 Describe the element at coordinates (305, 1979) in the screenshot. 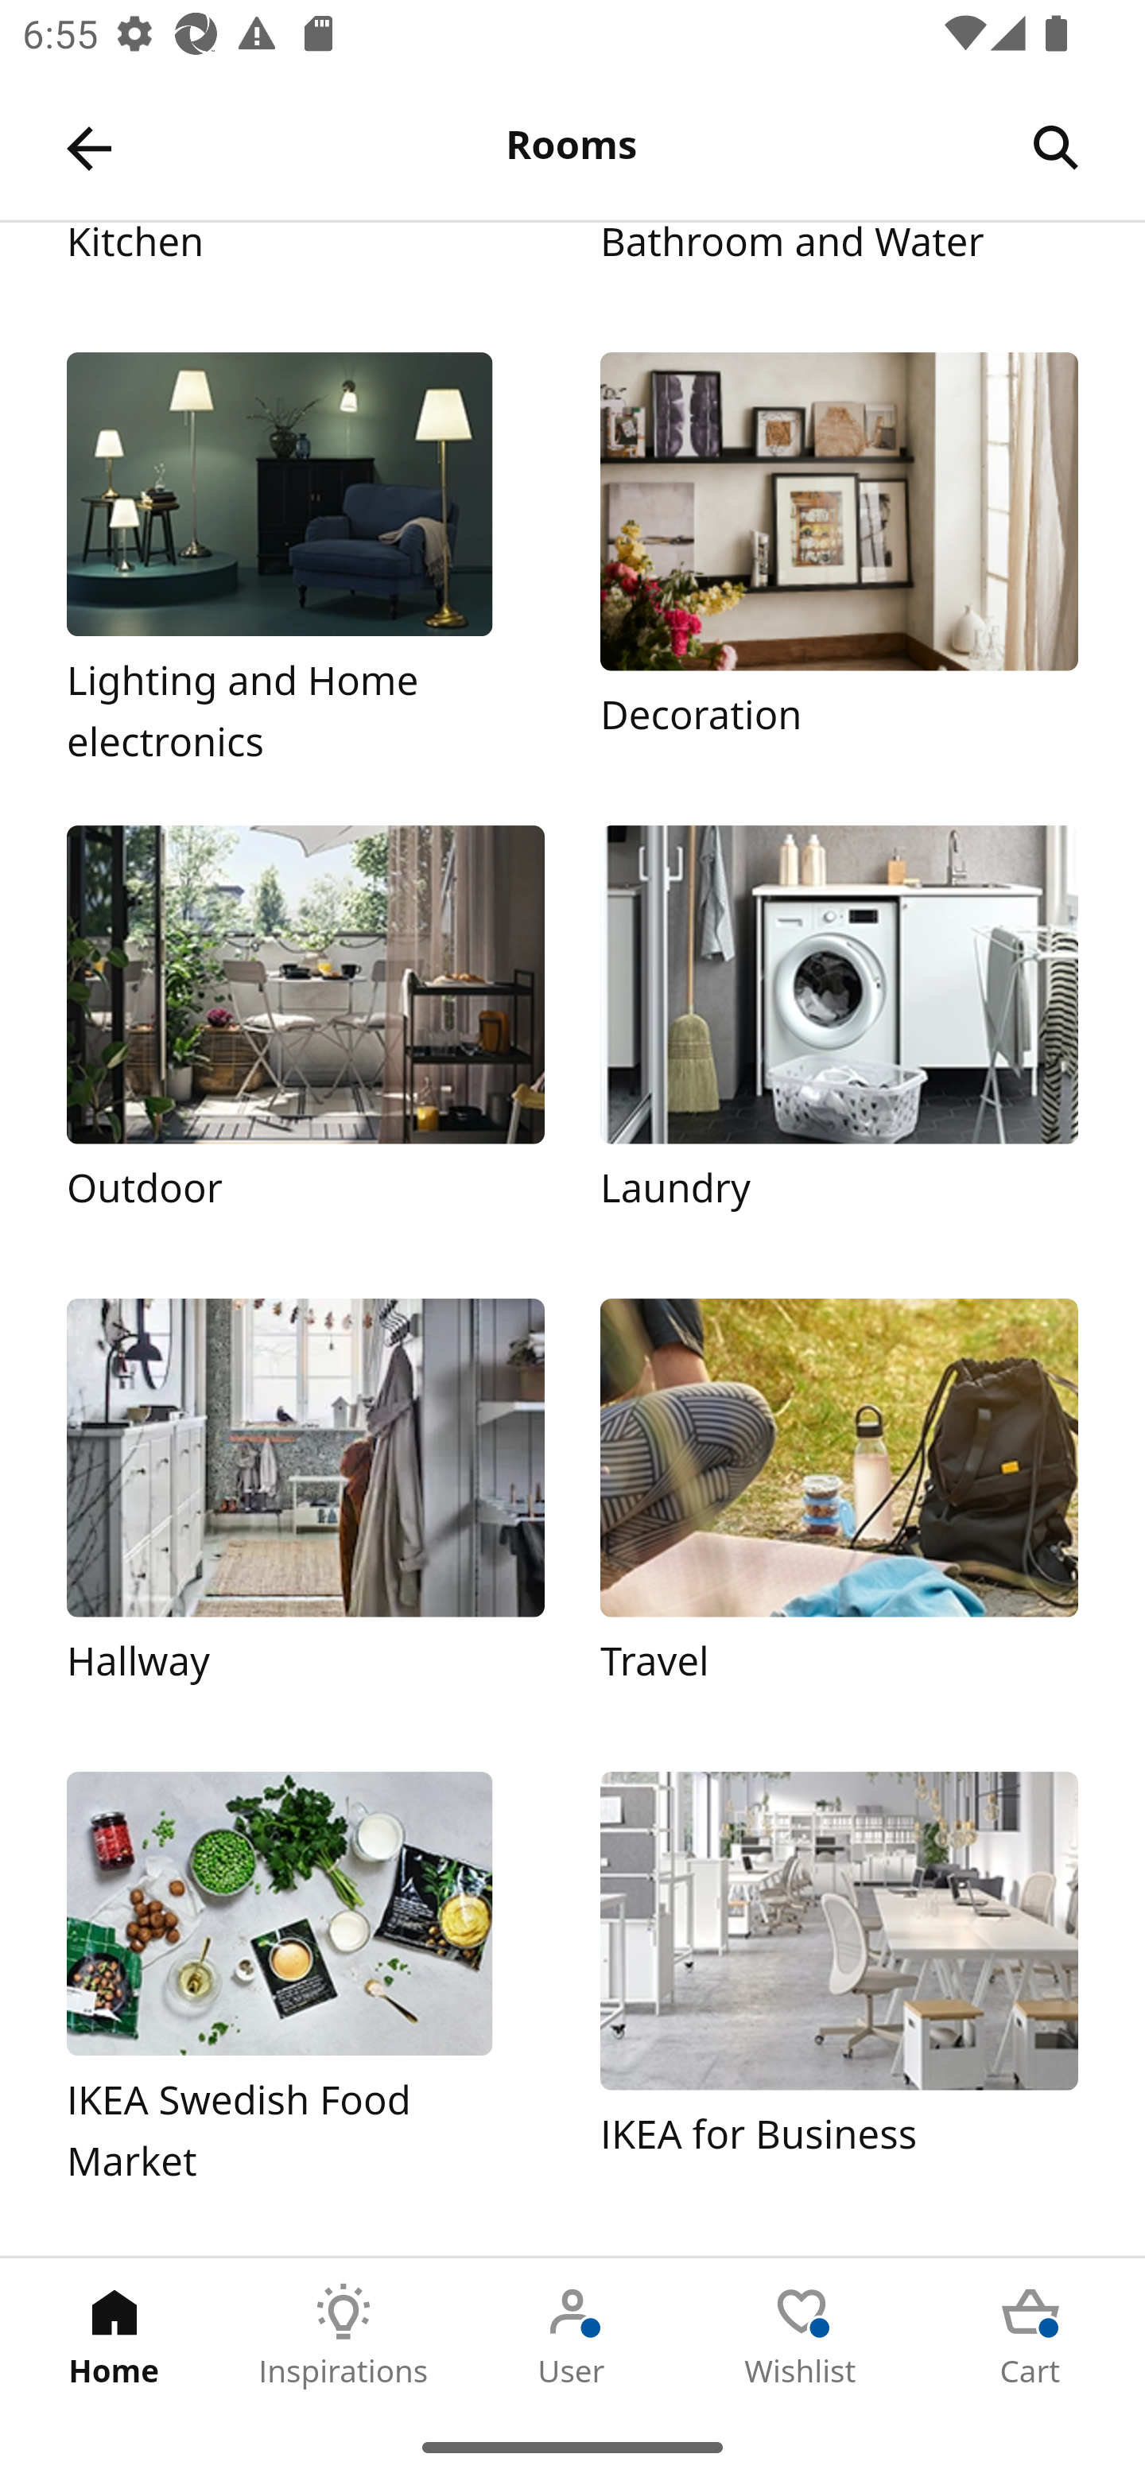

I see `IKEA Swedish Food Market` at that location.